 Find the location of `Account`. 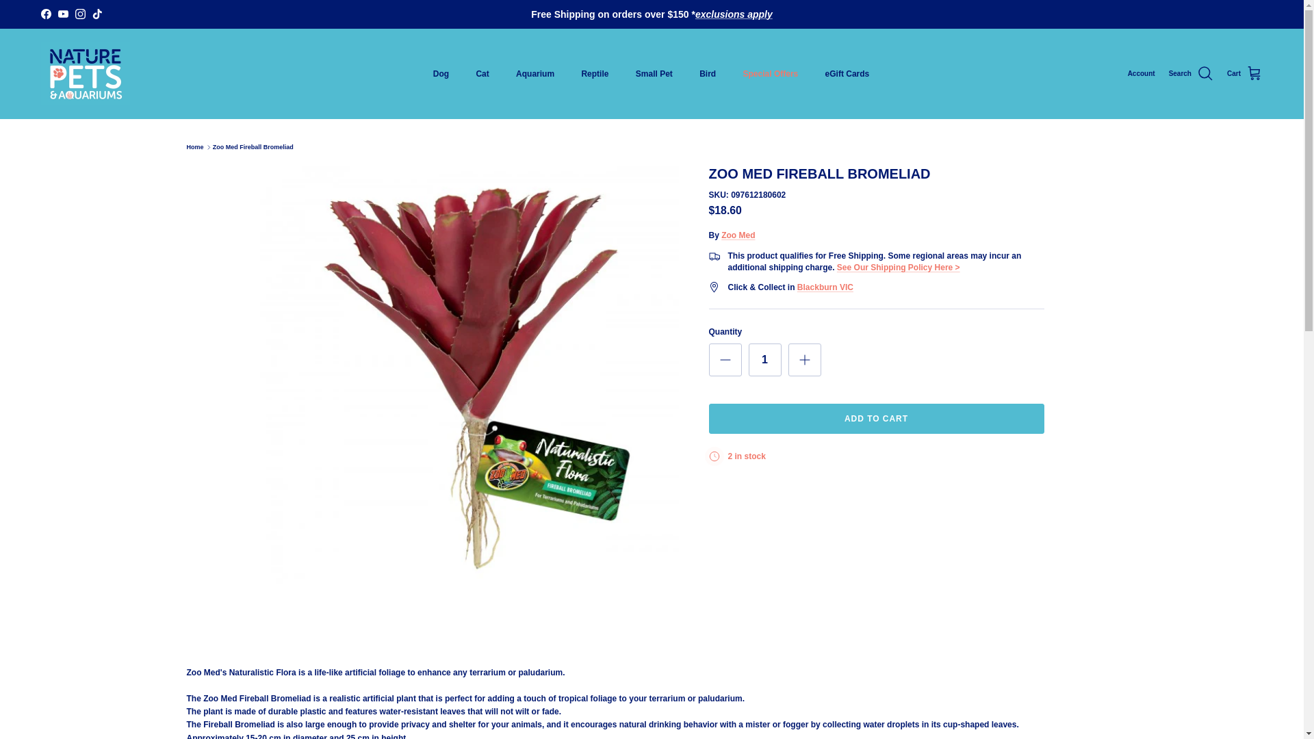

Account is located at coordinates (1141, 74).